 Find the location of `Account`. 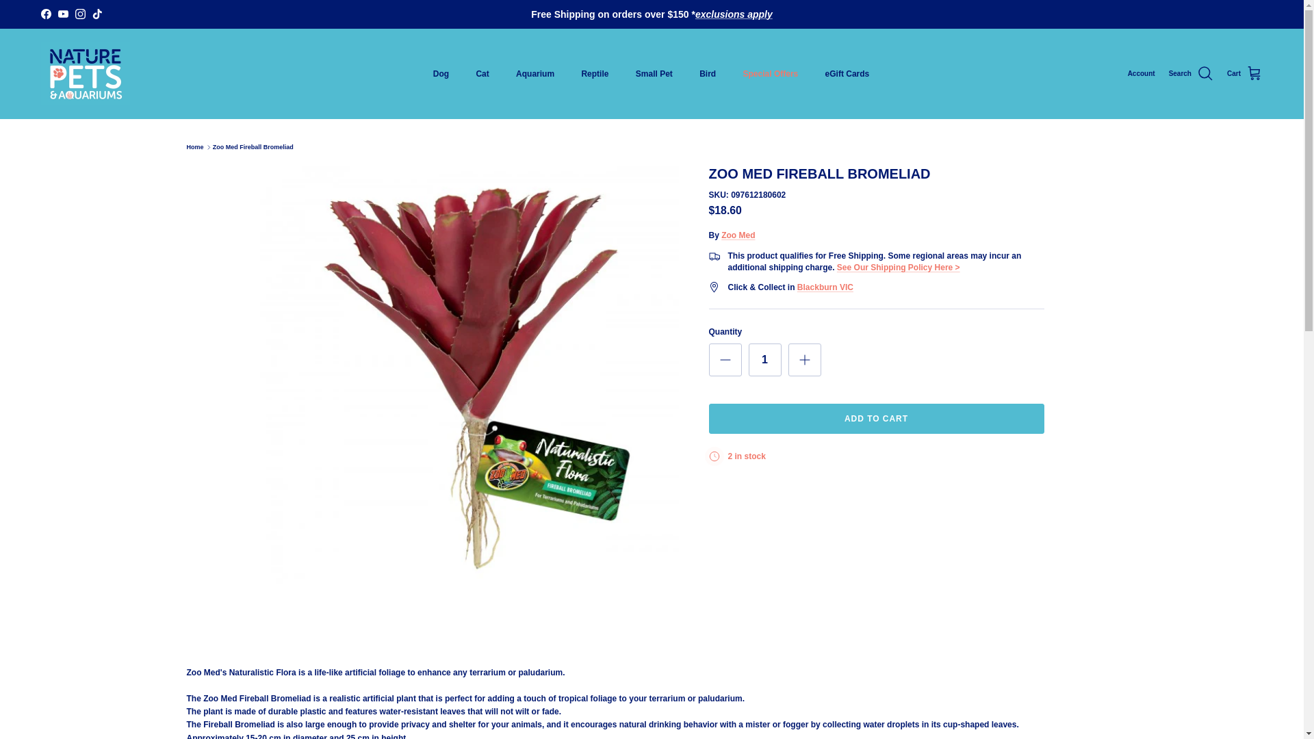

Account is located at coordinates (1141, 74).